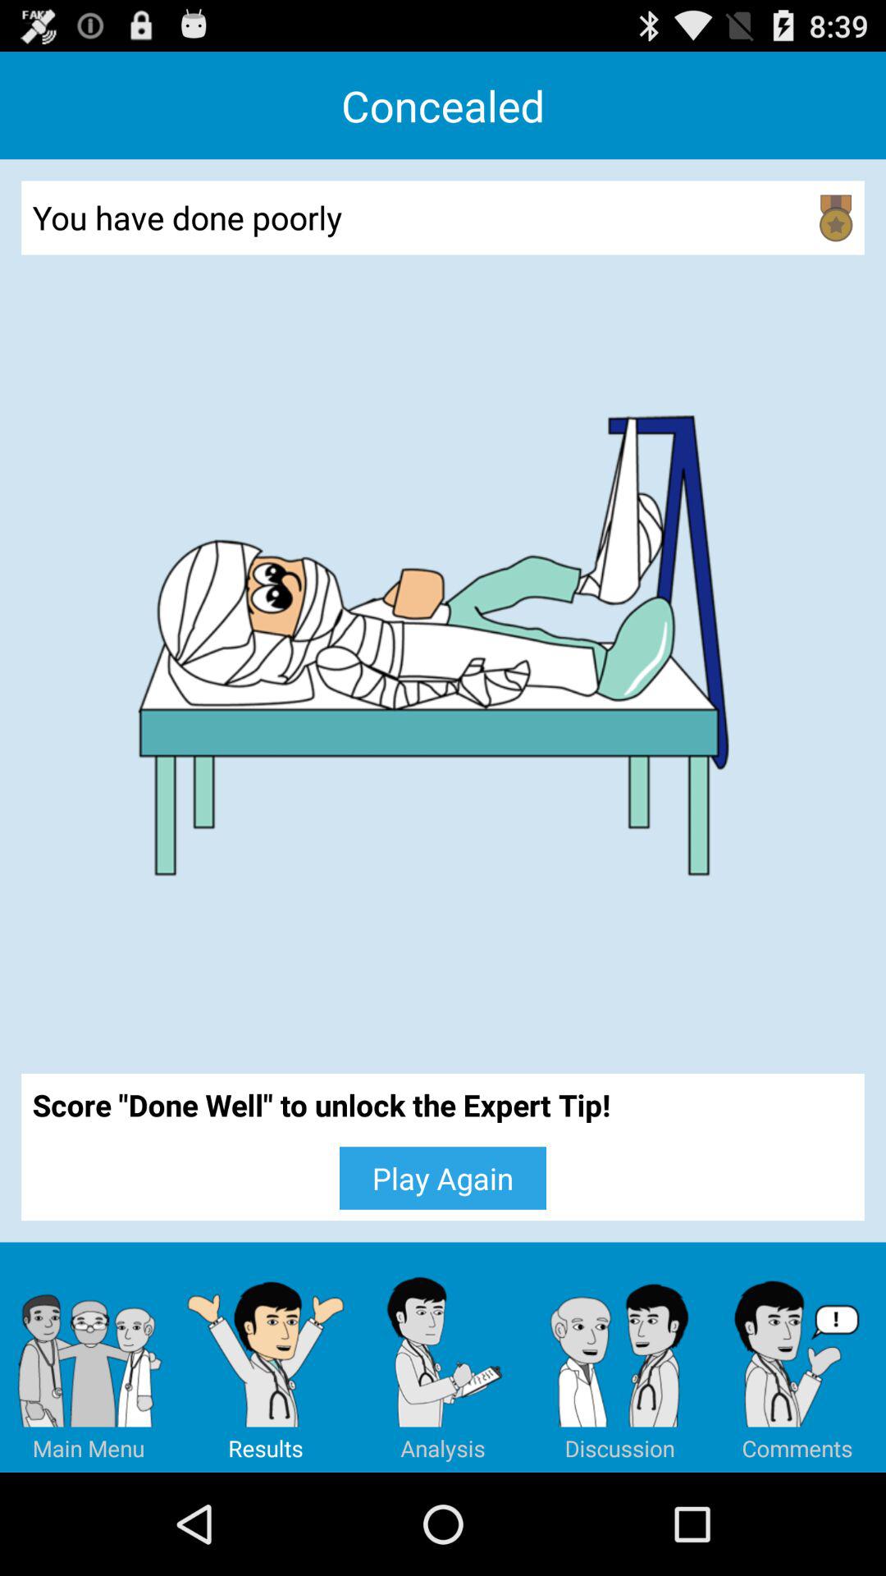  I want to click on launch the icon below score done well app, so click(443, 1178).